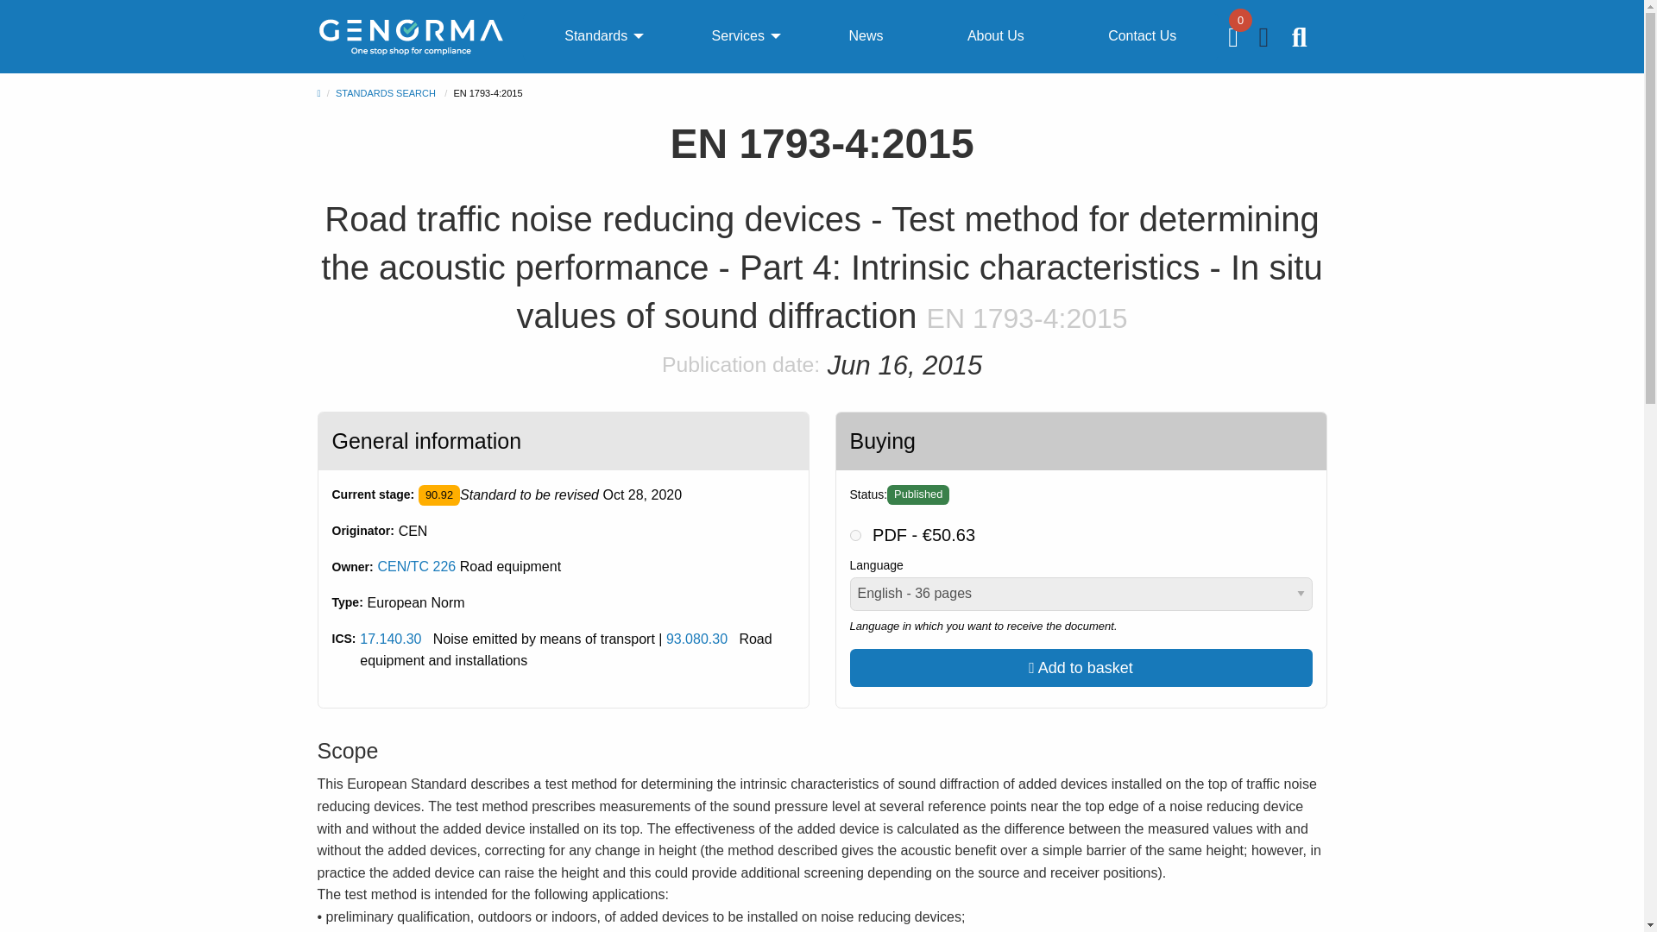 The image size is (1657, 932). What do you see at coordinates (385, 93) in the screenshot?
I see `STANDARDS SEARCH` at bounding box center [385, 93].